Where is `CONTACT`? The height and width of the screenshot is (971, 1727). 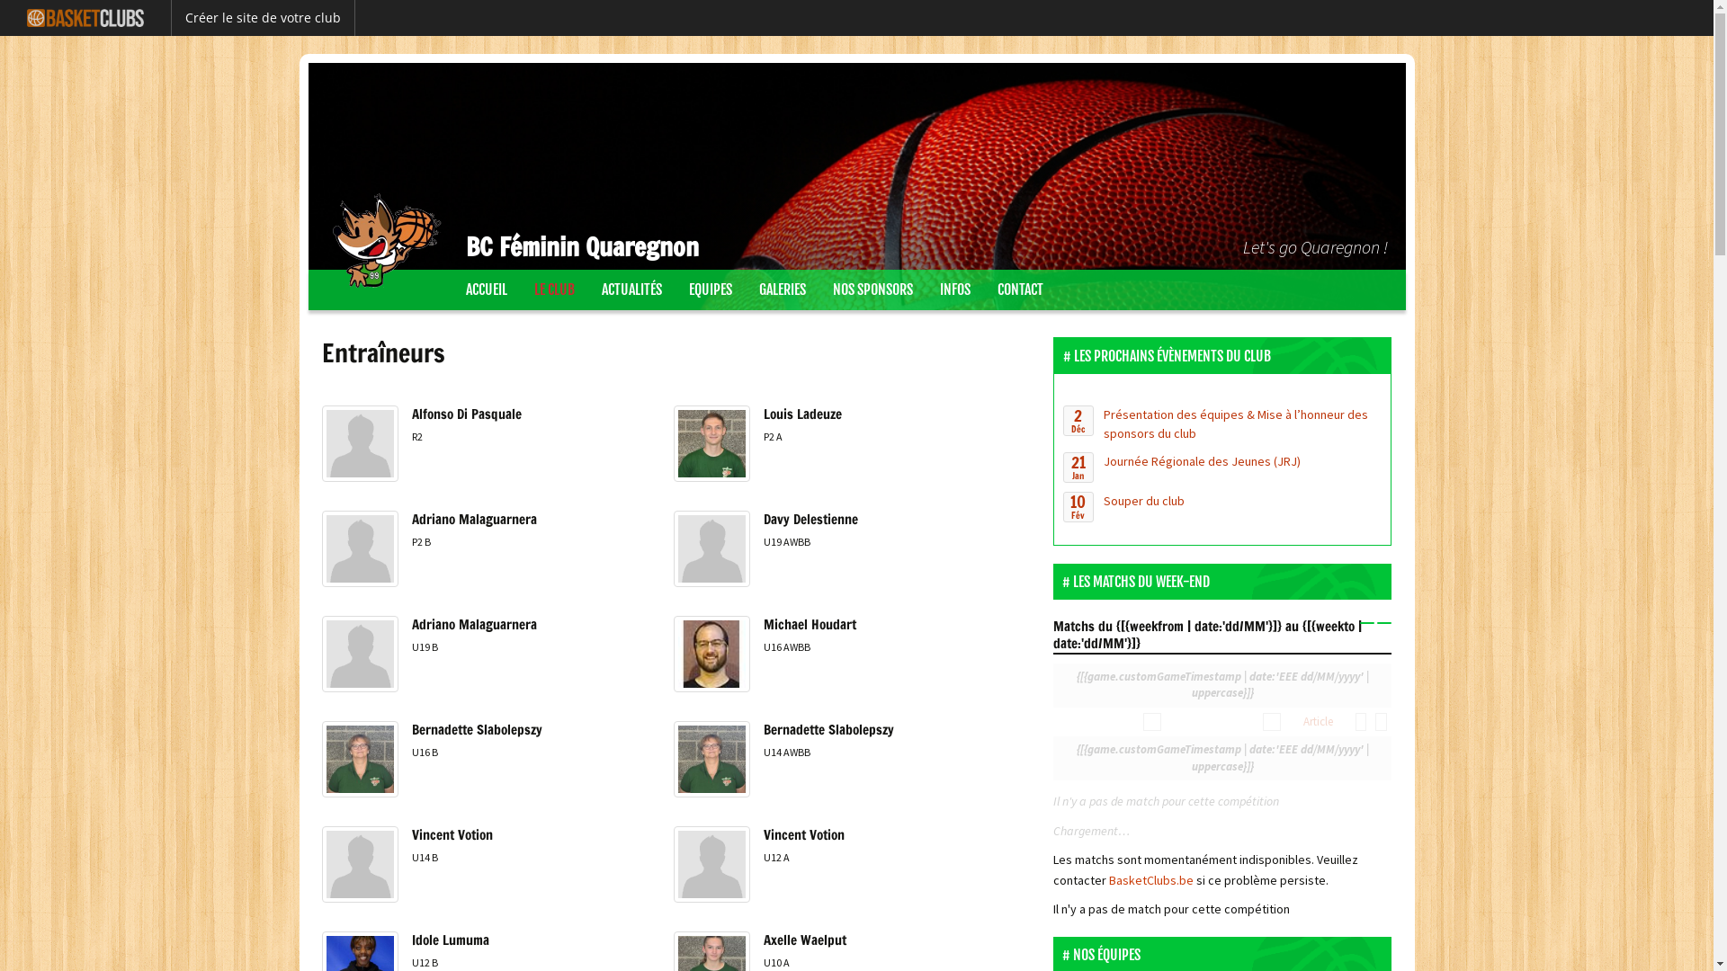 CONTACT is located at coordinates (1020, 290).